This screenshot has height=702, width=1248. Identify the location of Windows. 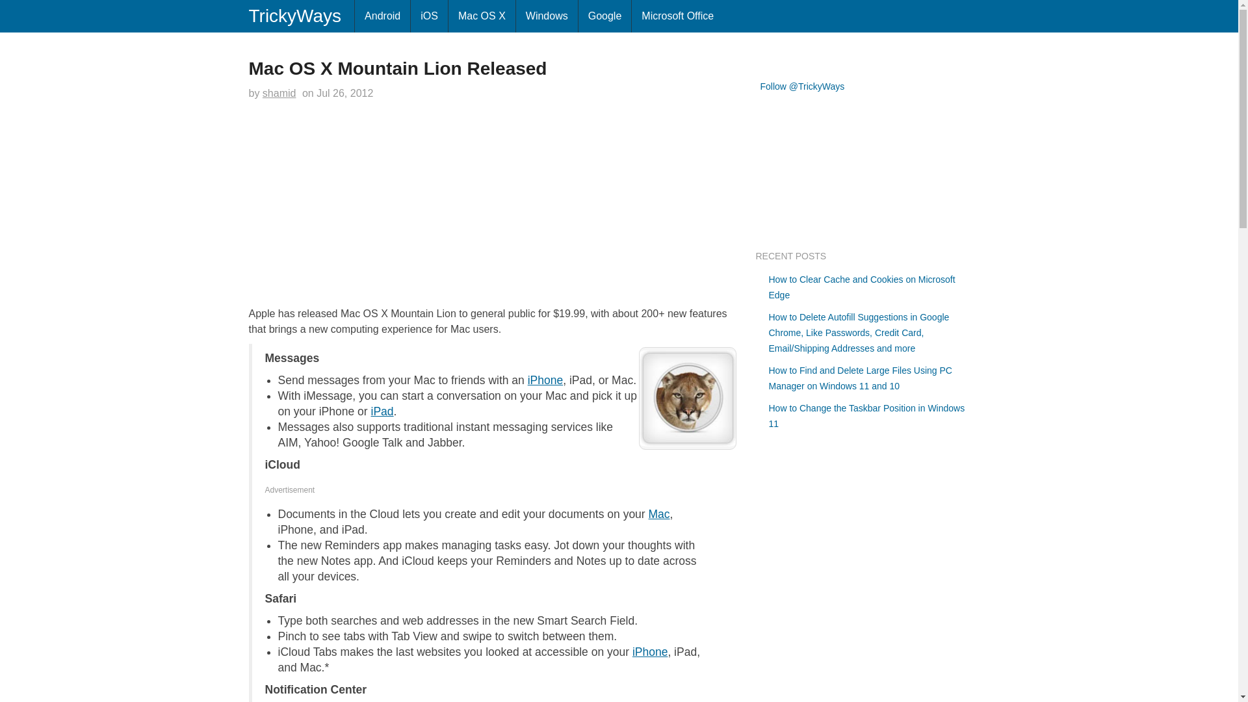
(547, 16).